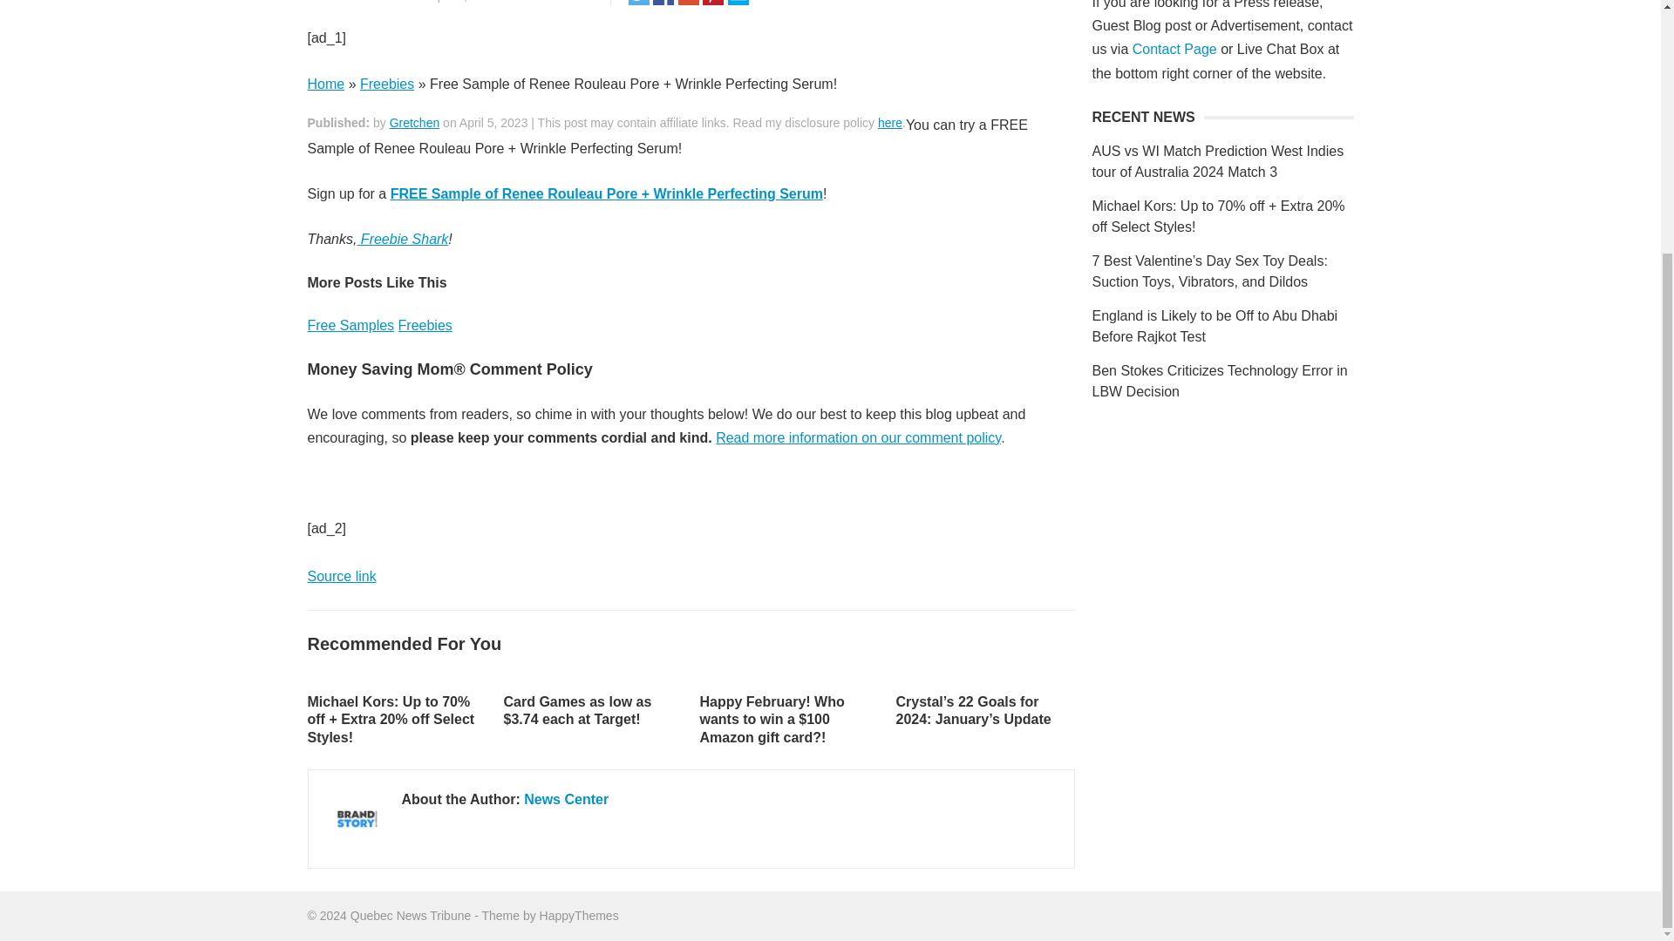  What do you see at coordinates (325, 84) in the screenshot?
I see `Home` at bounding box center [325, 84].